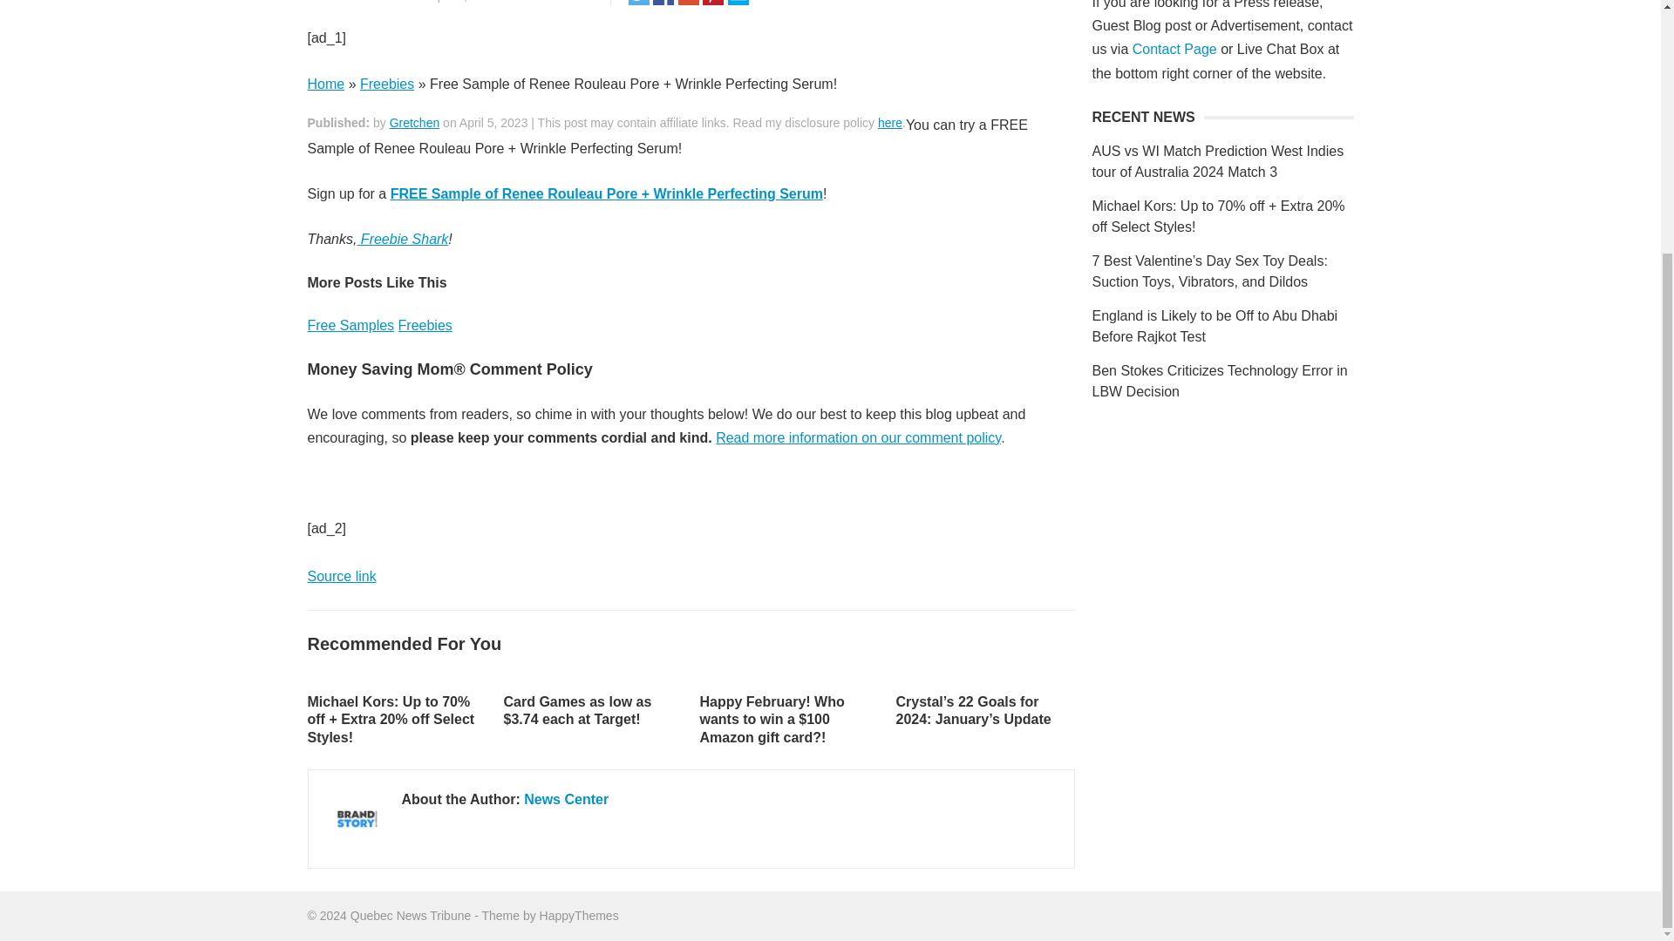  What do you see at coordinates (325, 84) in the screenshot?
I see `Home` at bounding box center [325, 84].